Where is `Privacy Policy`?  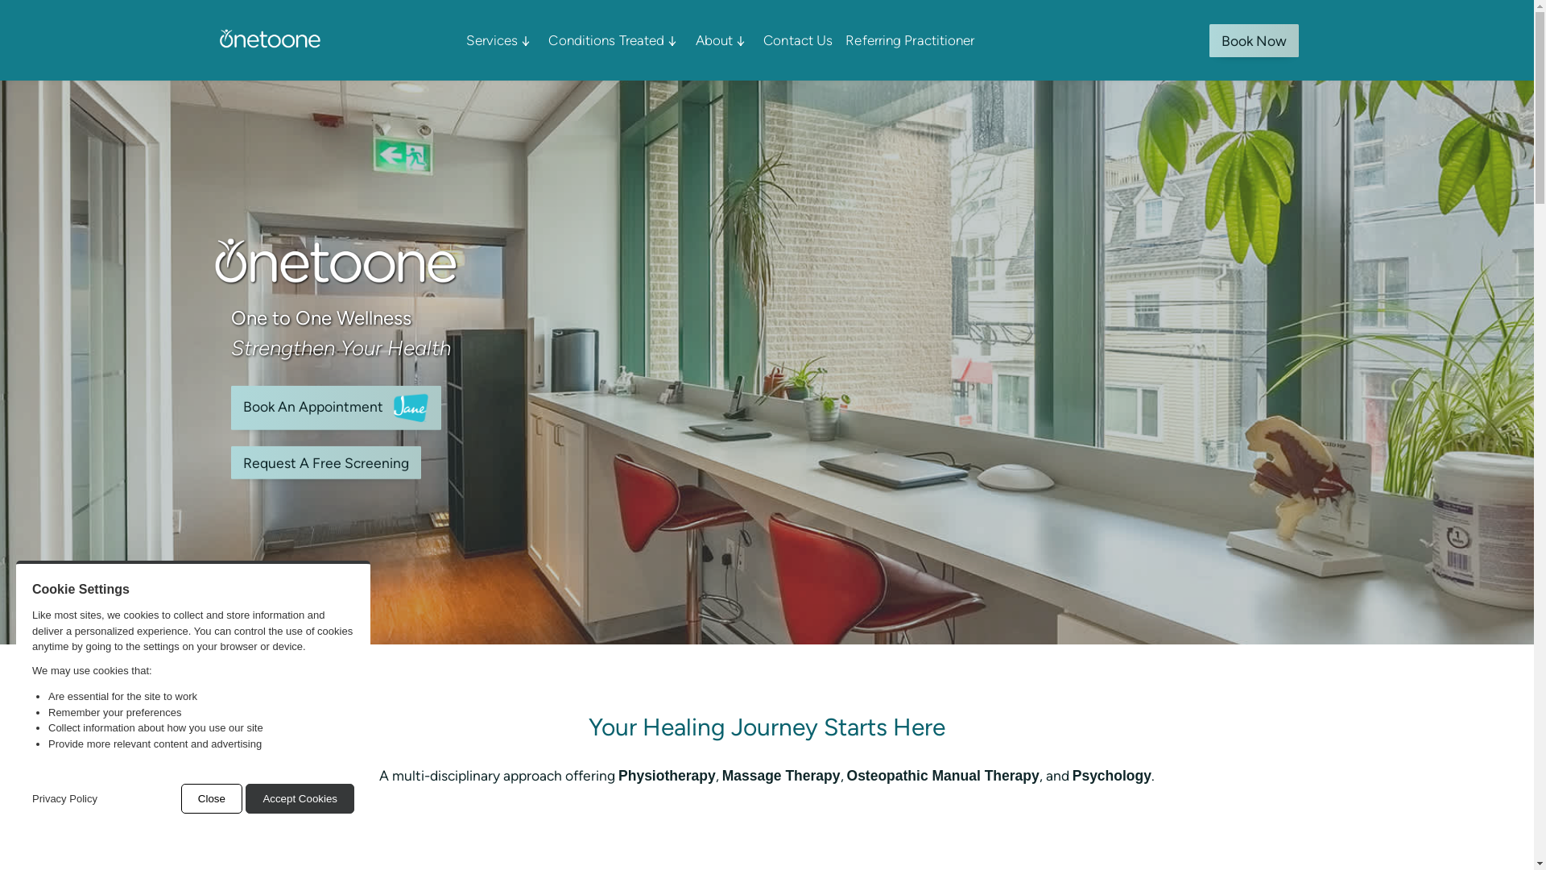 Privacy Policy is located at coordinates (64, 799).